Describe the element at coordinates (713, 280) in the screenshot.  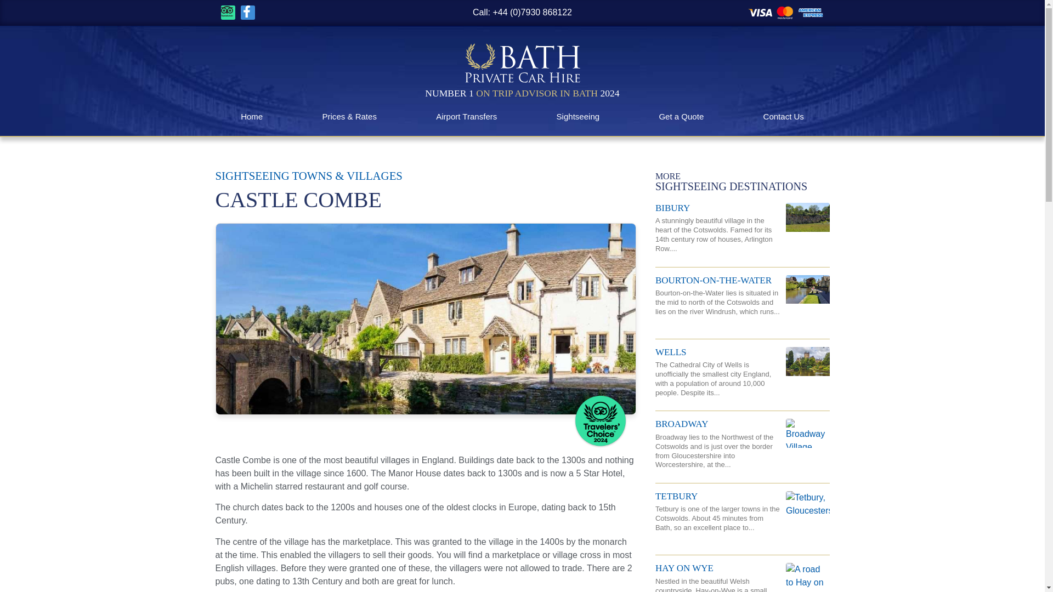
I see `BOURTON-ON-THE-WATER` at that location.